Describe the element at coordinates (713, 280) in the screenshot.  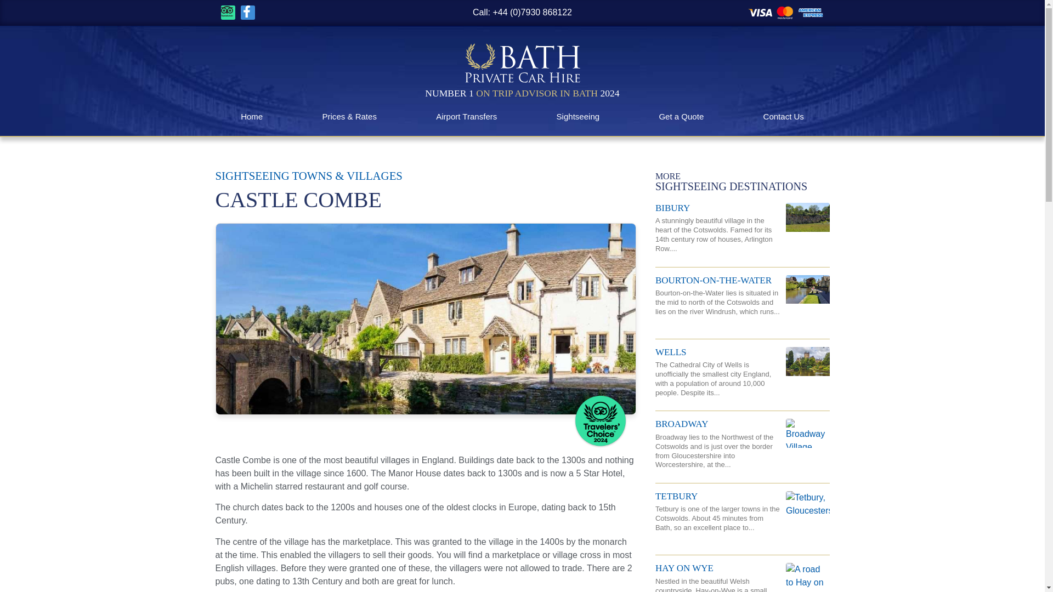
I see `BOURTON-ON-THE-WATER` at that location.